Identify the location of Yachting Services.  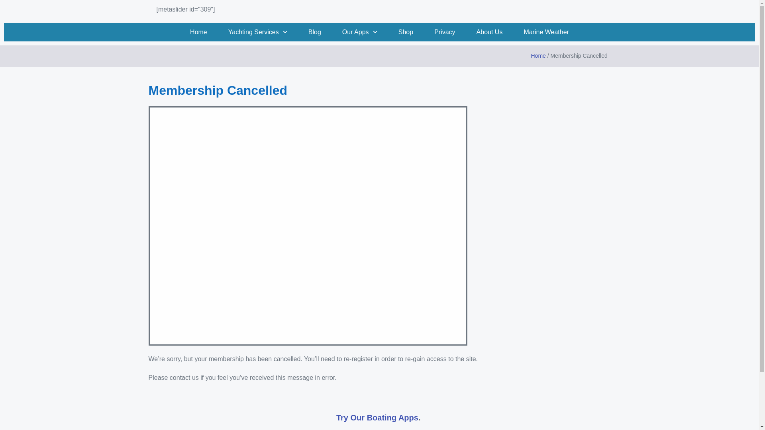
(257, 32).